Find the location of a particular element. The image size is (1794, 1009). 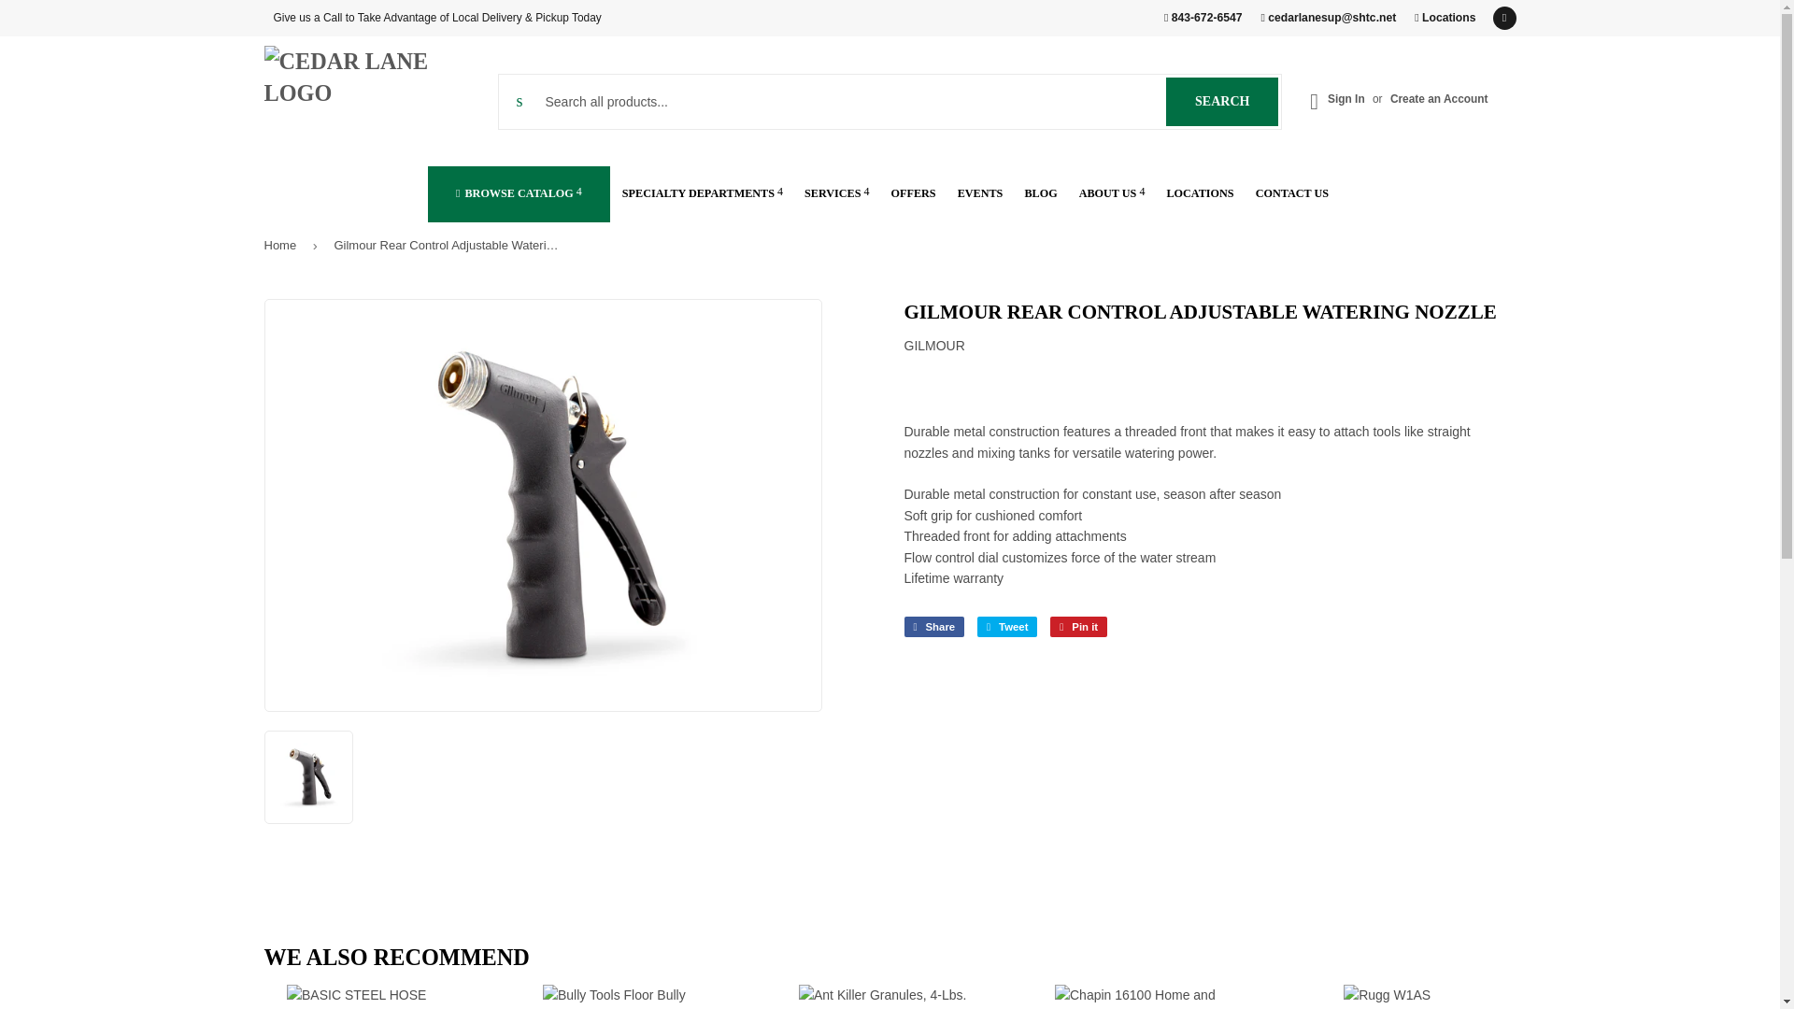

Cedar Lane Supply, Inc on Facebook is located at coordinates (1504, 18).